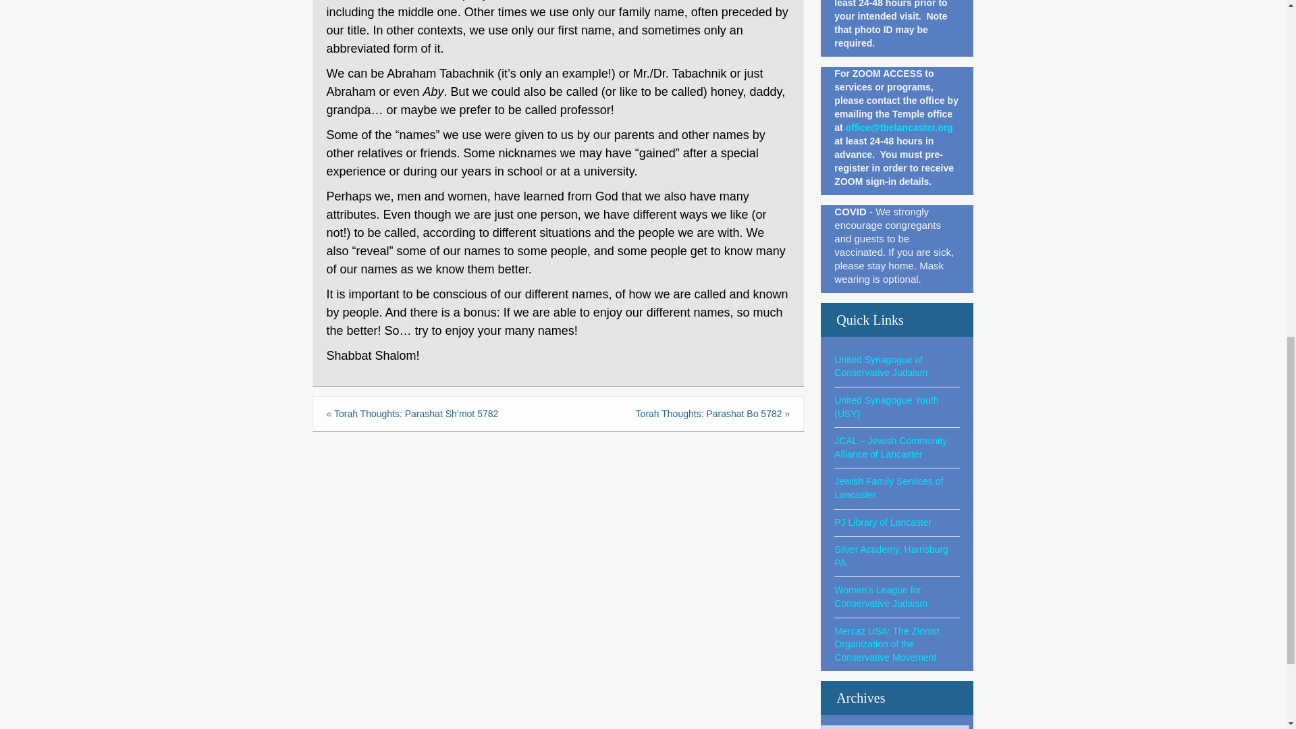 The height and width of the screenshot is (729, 1296). I want to click on United Synagogue of Conservative Judaism, so click(881, 366).